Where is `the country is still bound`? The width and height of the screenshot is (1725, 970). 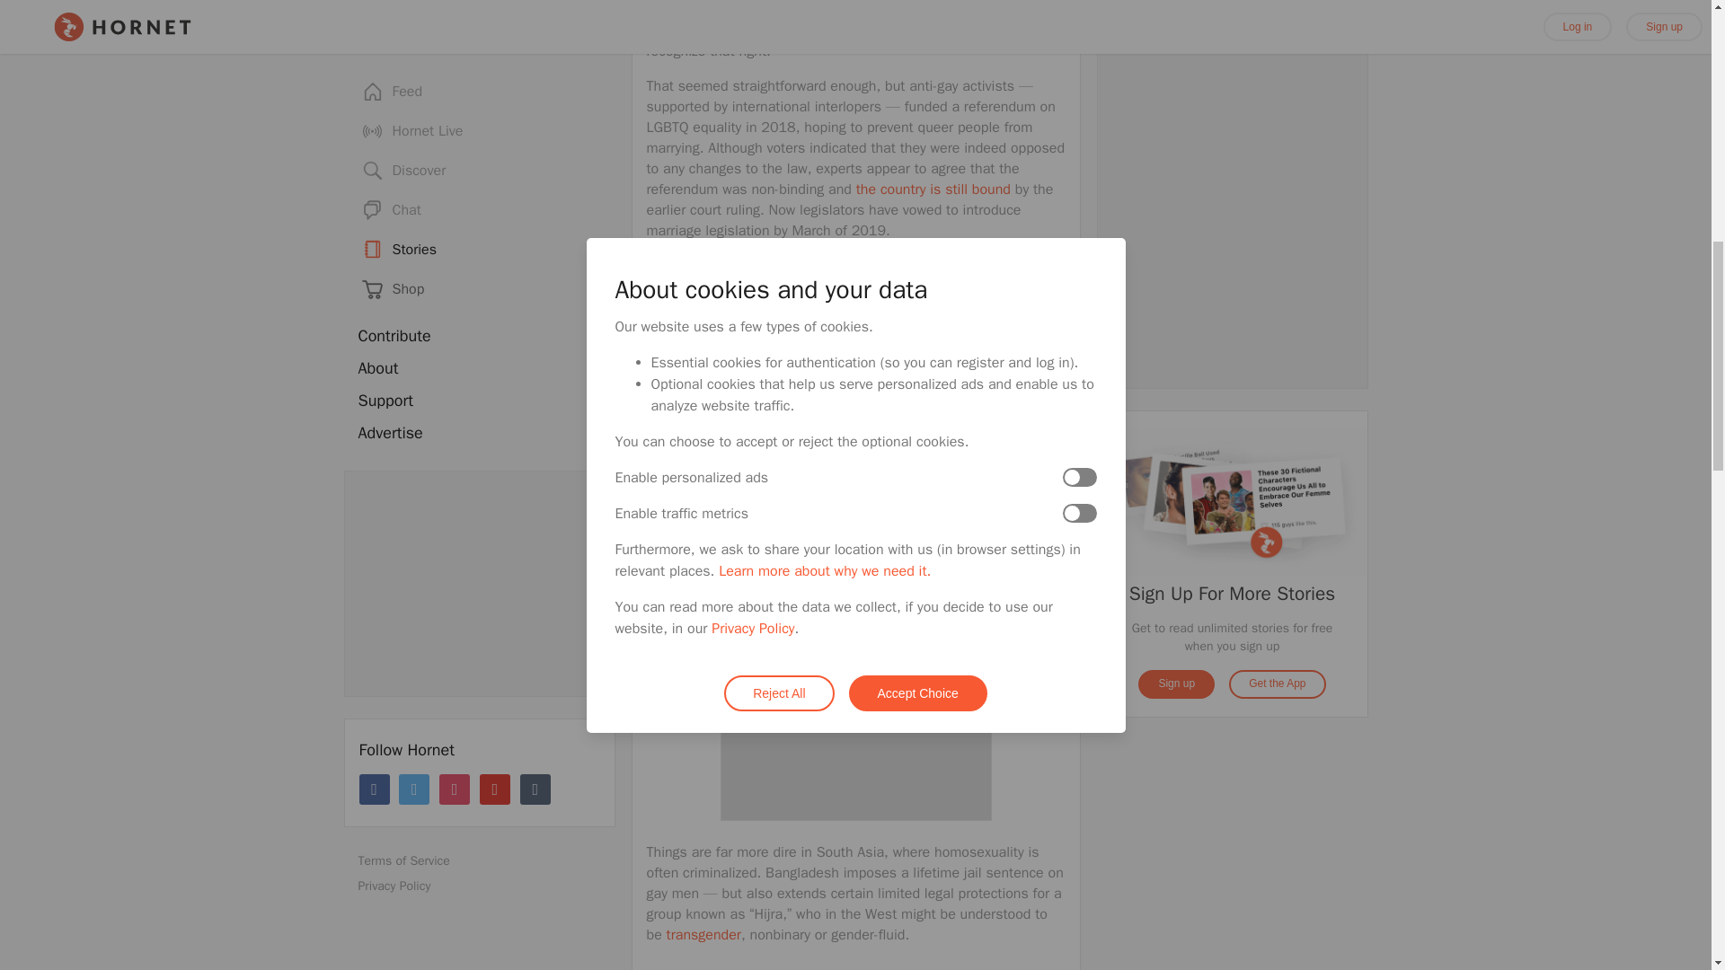
the country is still bound is located at coordinates (933, 189).